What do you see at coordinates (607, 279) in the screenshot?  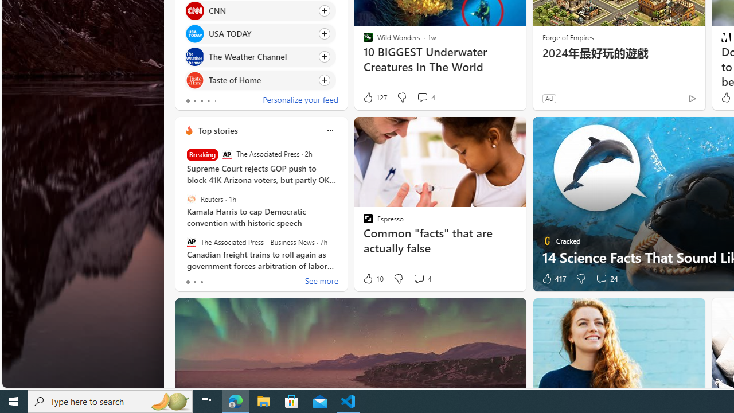 I see `View comments 24 Comment` at bounding box center [607, 279].